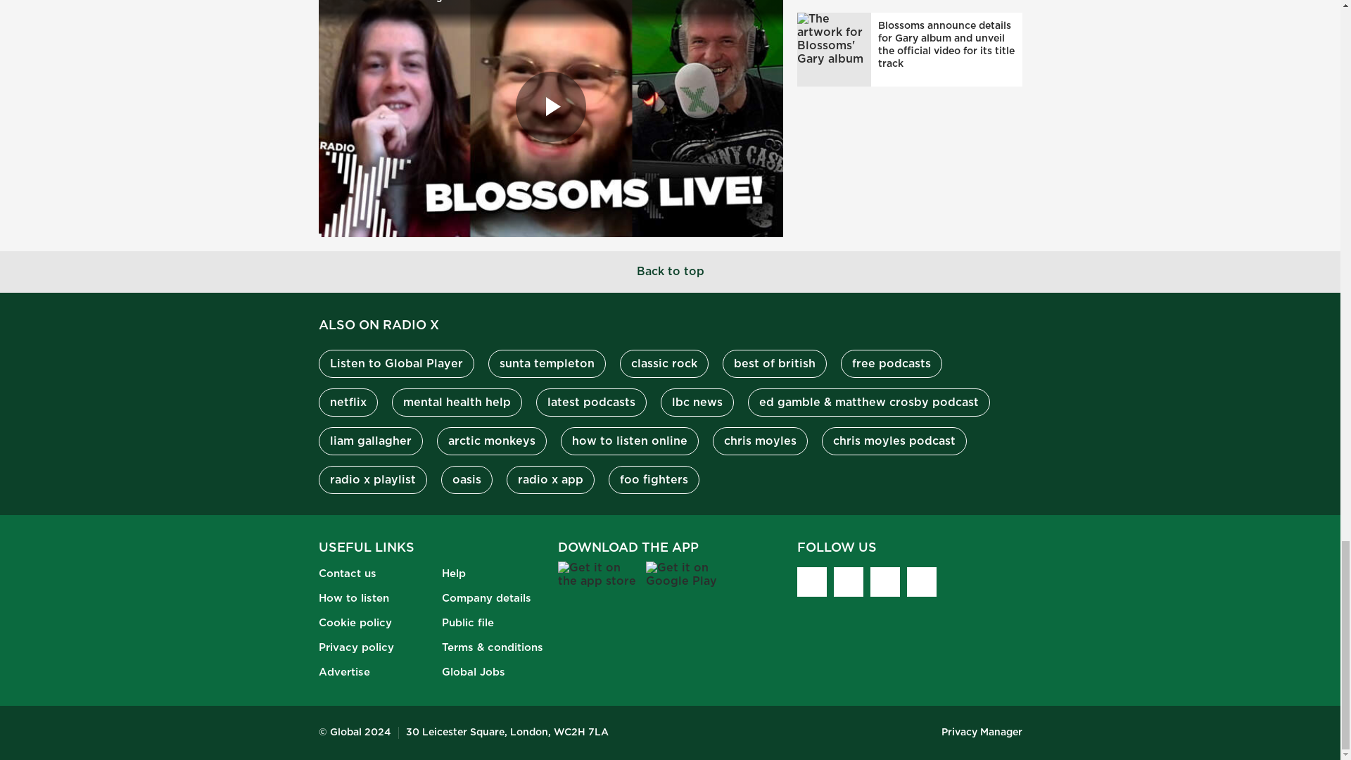 This screenshot has width=1351, height=760. Describe the element at coordinates (921, 581) in the screenshot. I see `Follow RadioX on Youtube` at that location.